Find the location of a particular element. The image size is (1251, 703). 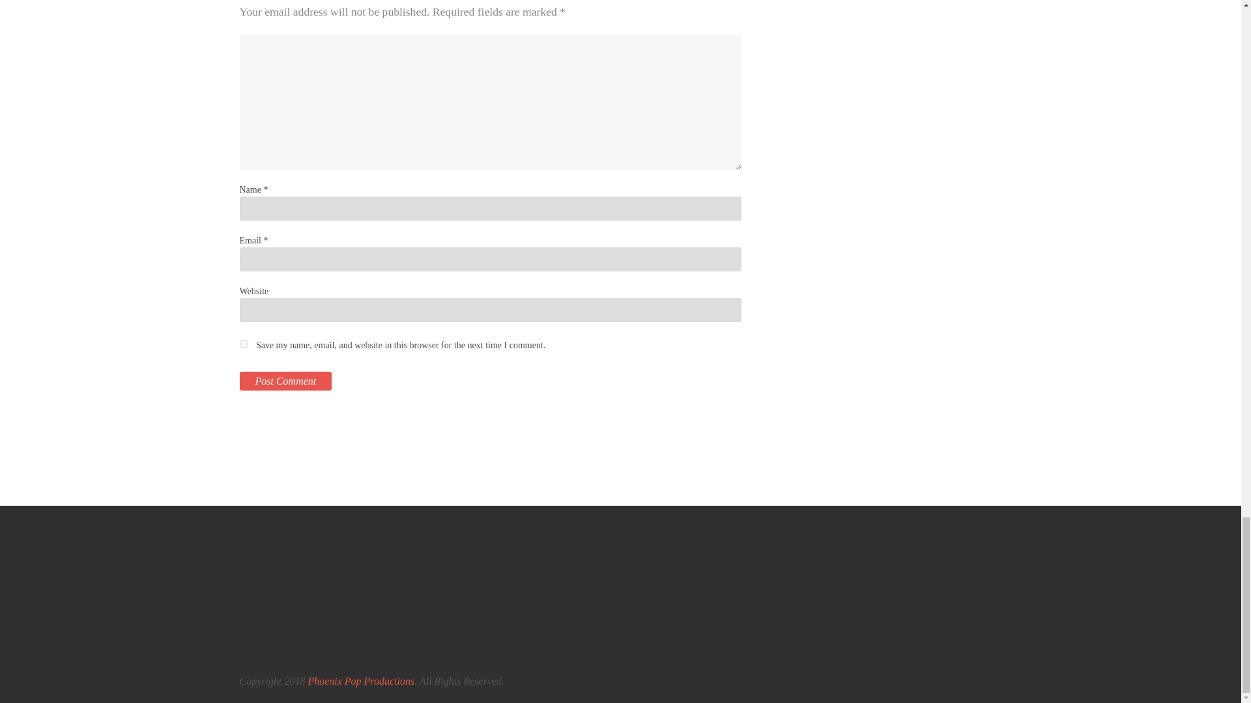

Post Comment is located at coordinates (286, 381).